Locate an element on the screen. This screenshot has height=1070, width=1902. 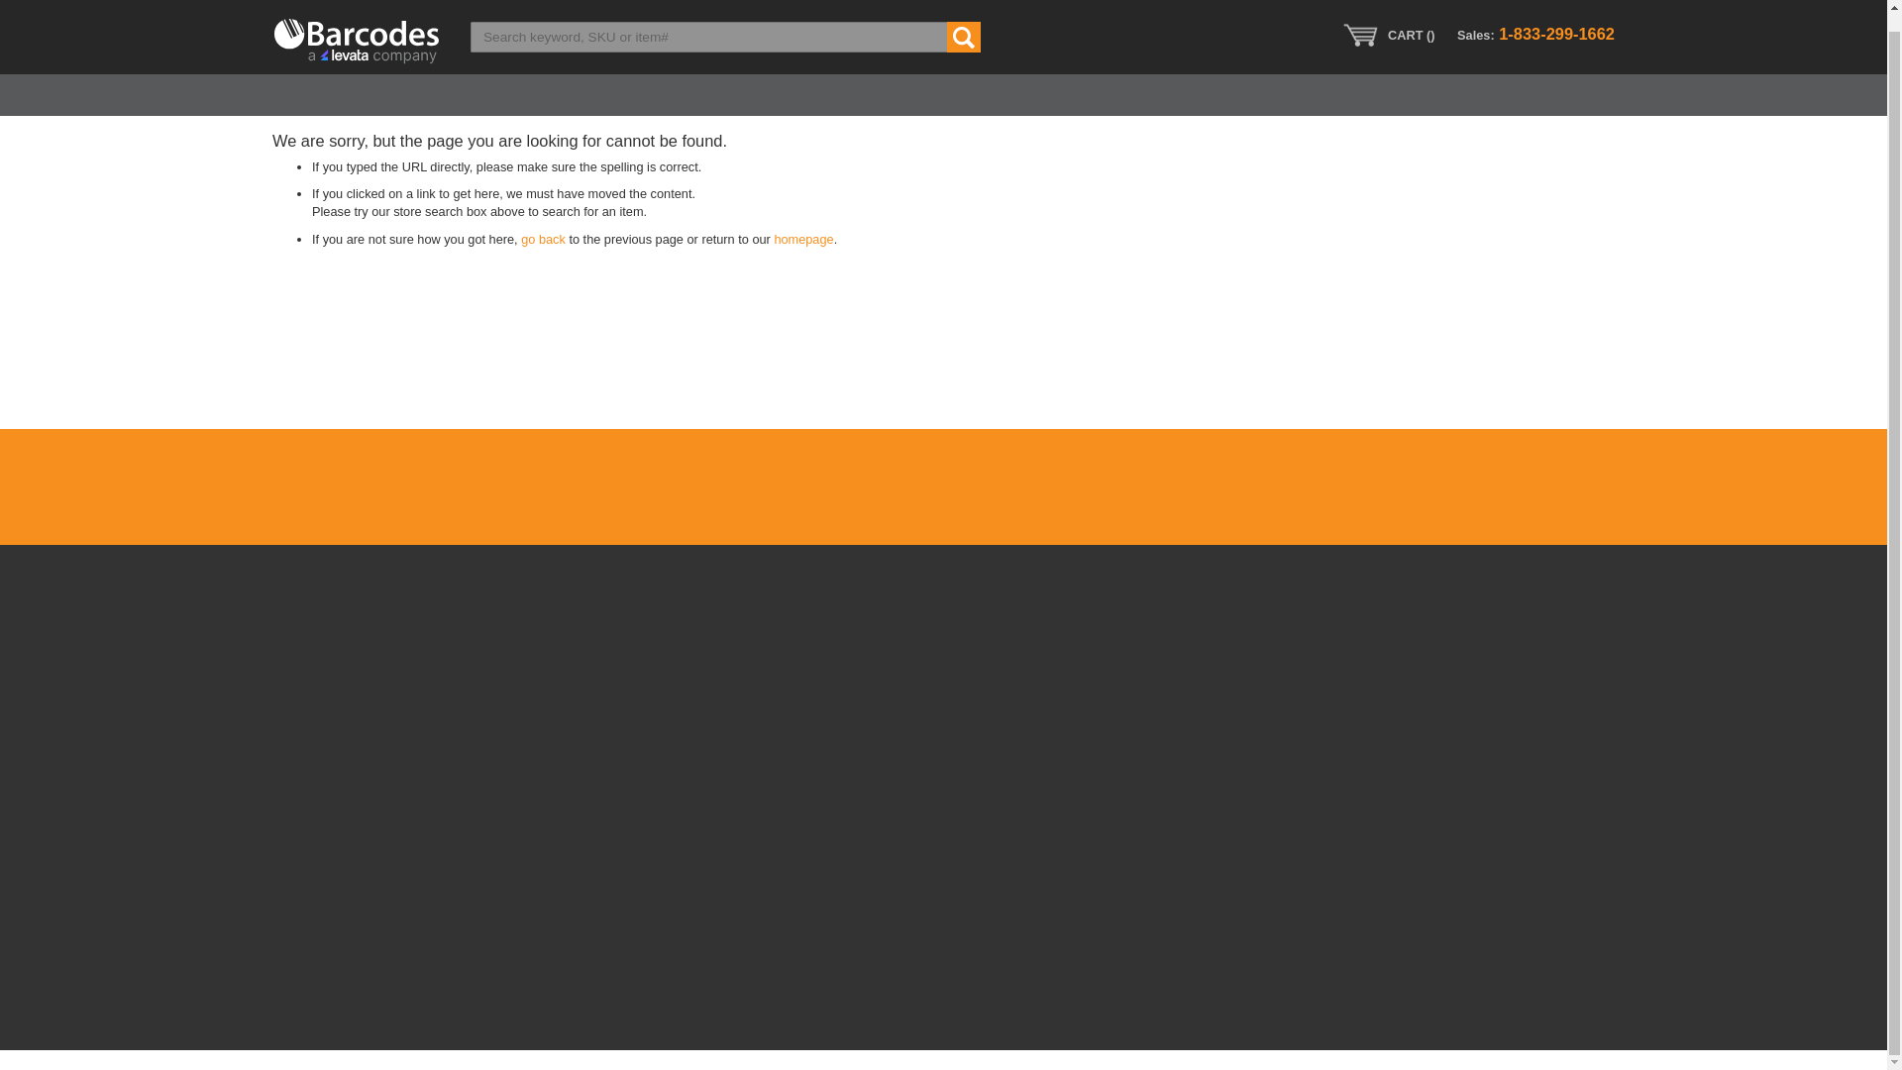
go back is located at coordinates (543, 240).